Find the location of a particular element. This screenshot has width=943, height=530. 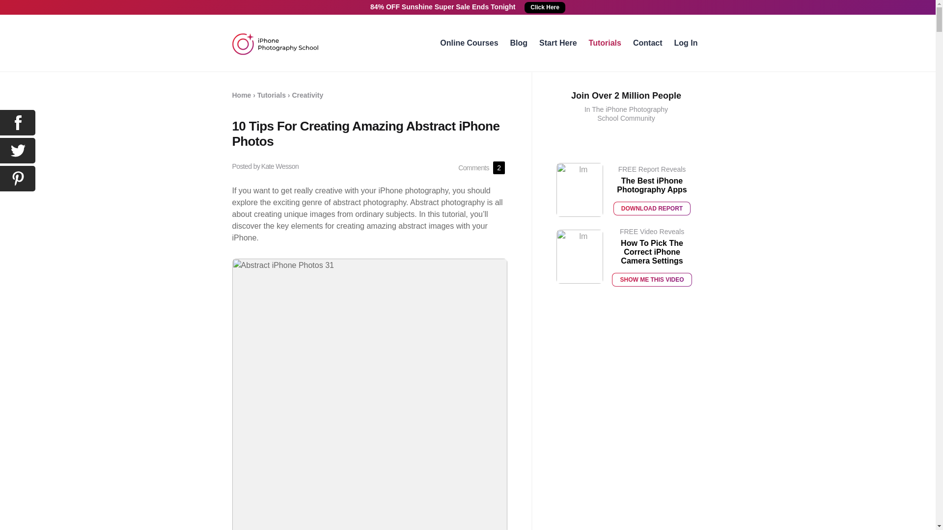

Click Here is located at coordinates (544, 8).